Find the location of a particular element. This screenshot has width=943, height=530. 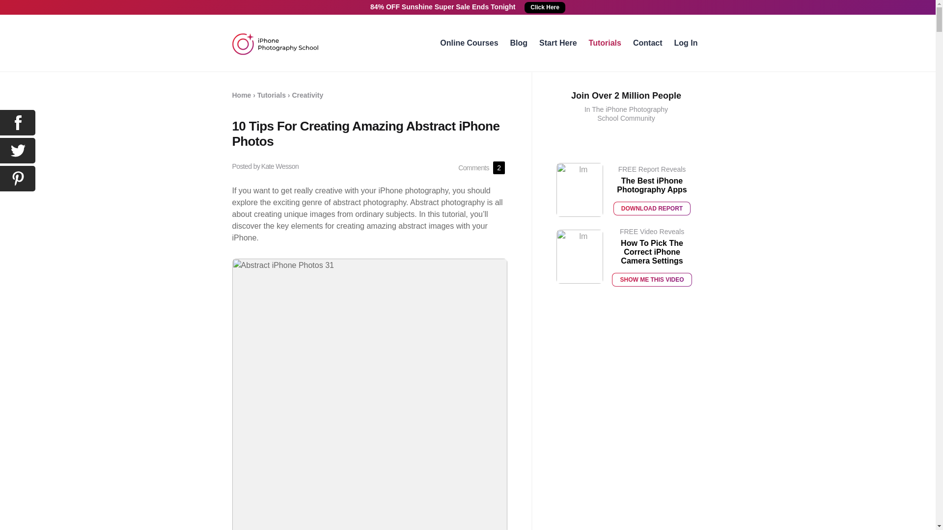

Click Here is located at coordinates (544, 8).